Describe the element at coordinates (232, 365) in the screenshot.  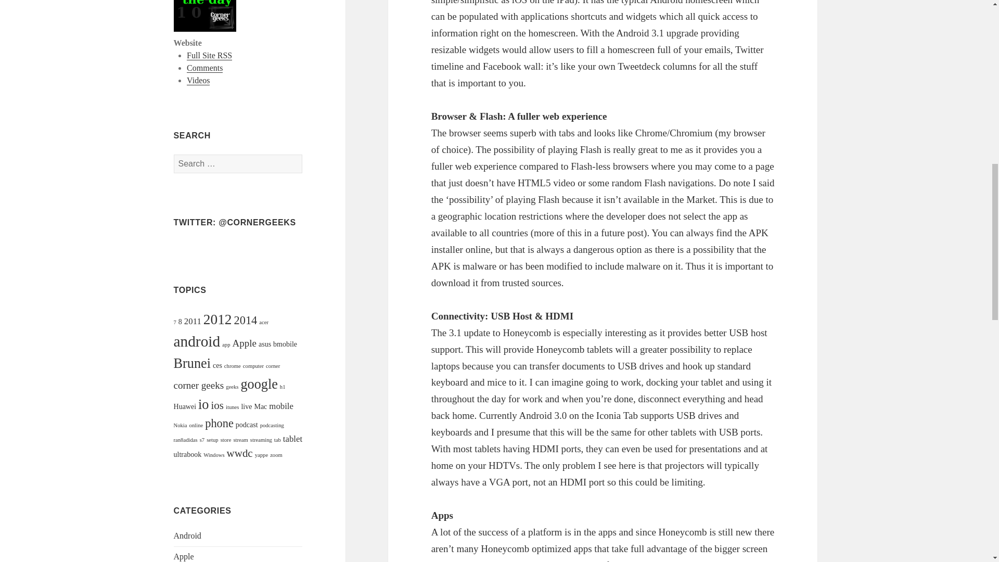
I see `chrome` at that location.